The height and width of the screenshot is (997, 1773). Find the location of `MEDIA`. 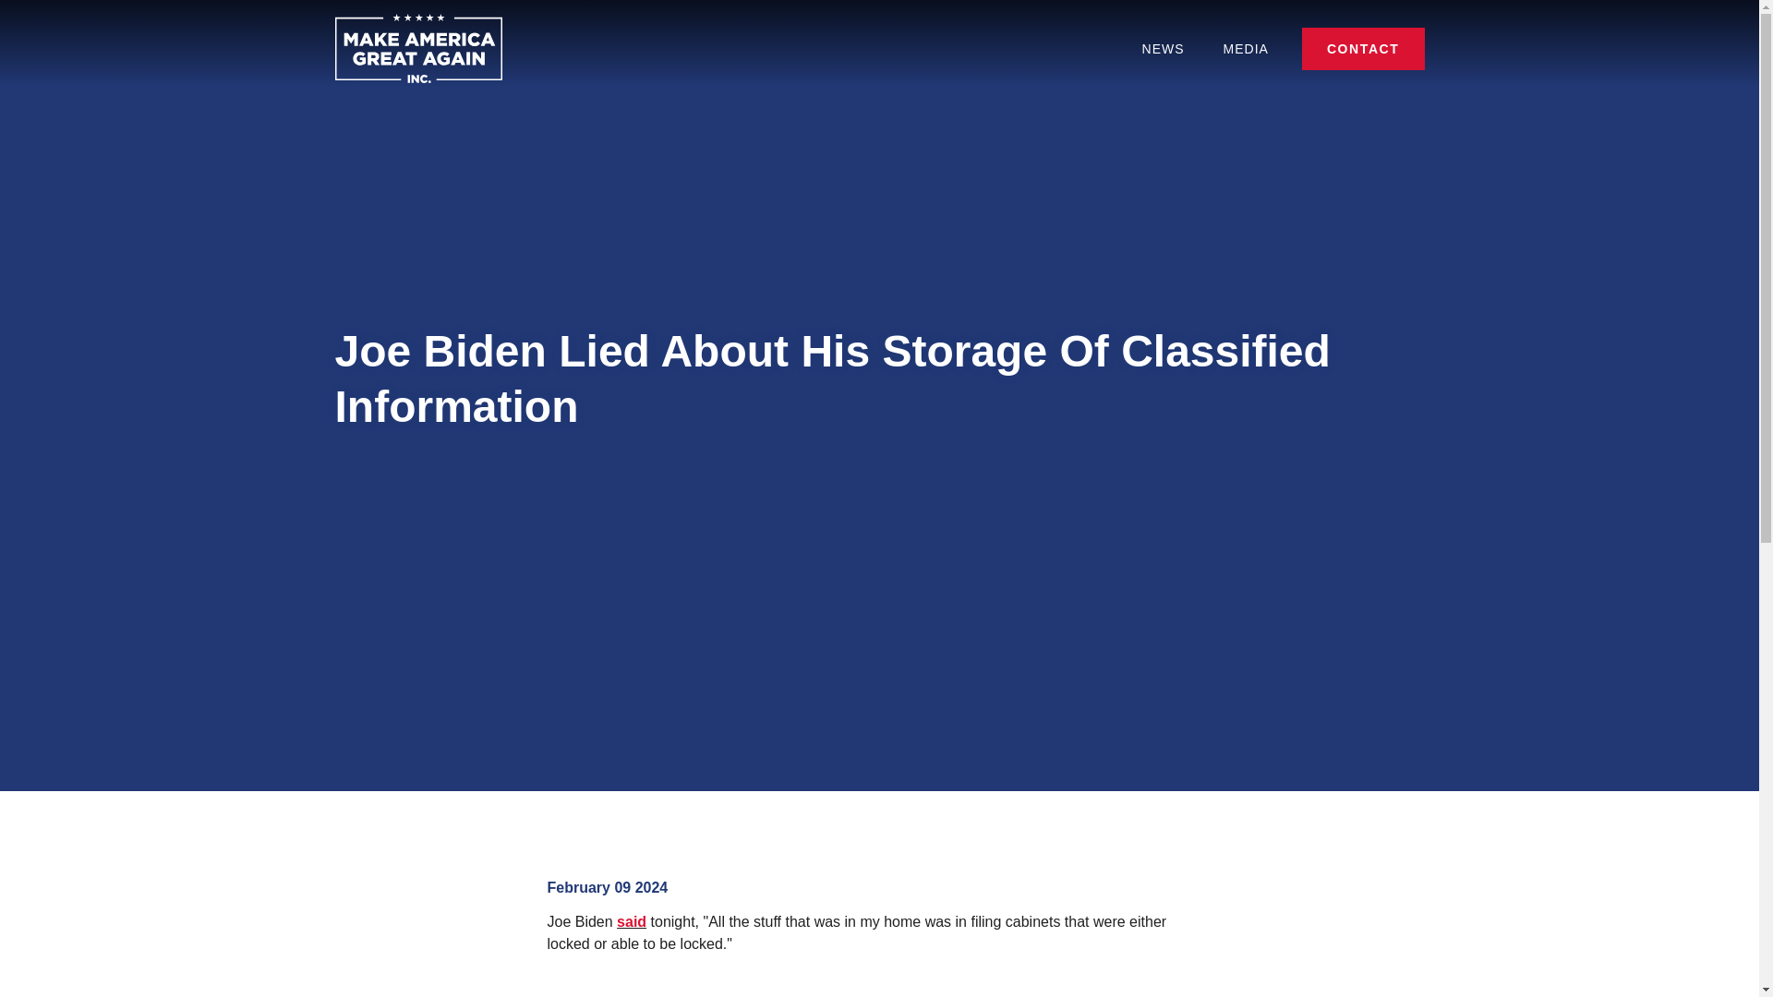

MEDIA is located at coordinates (1246, 48).